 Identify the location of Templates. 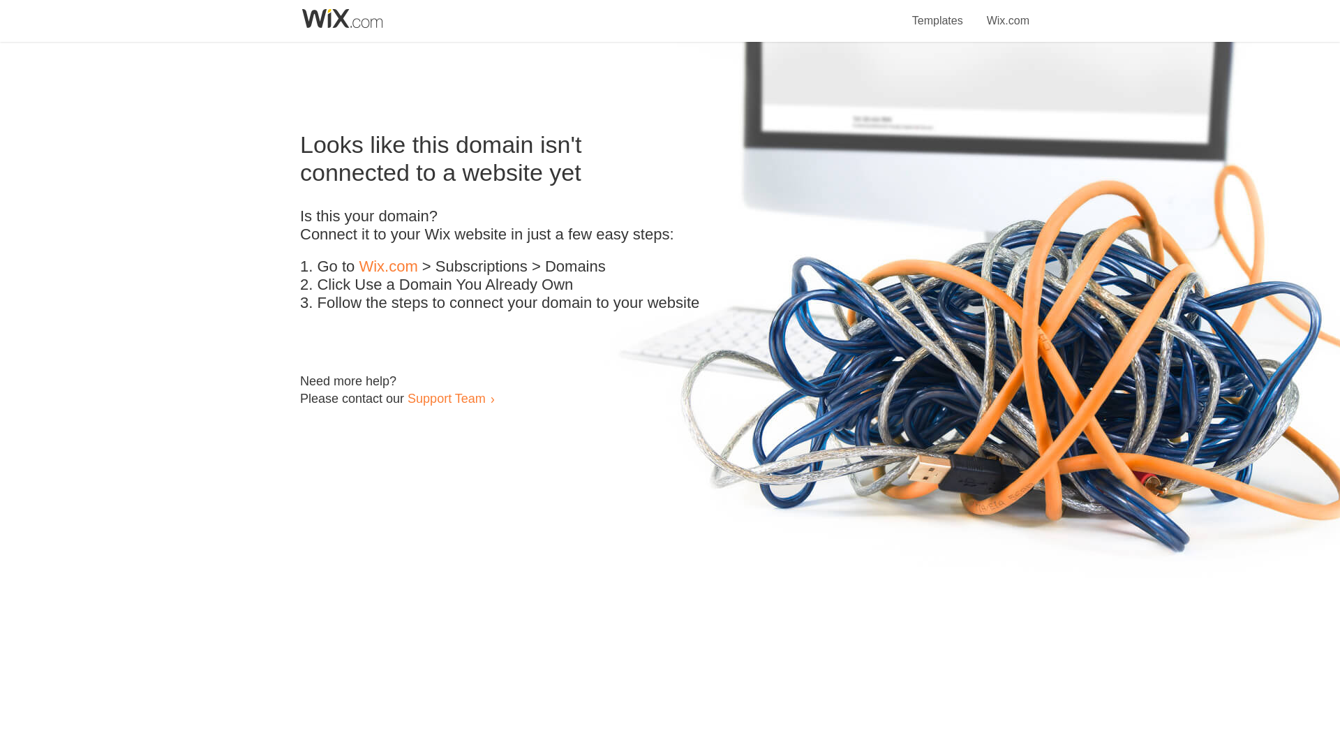
(938, 13).